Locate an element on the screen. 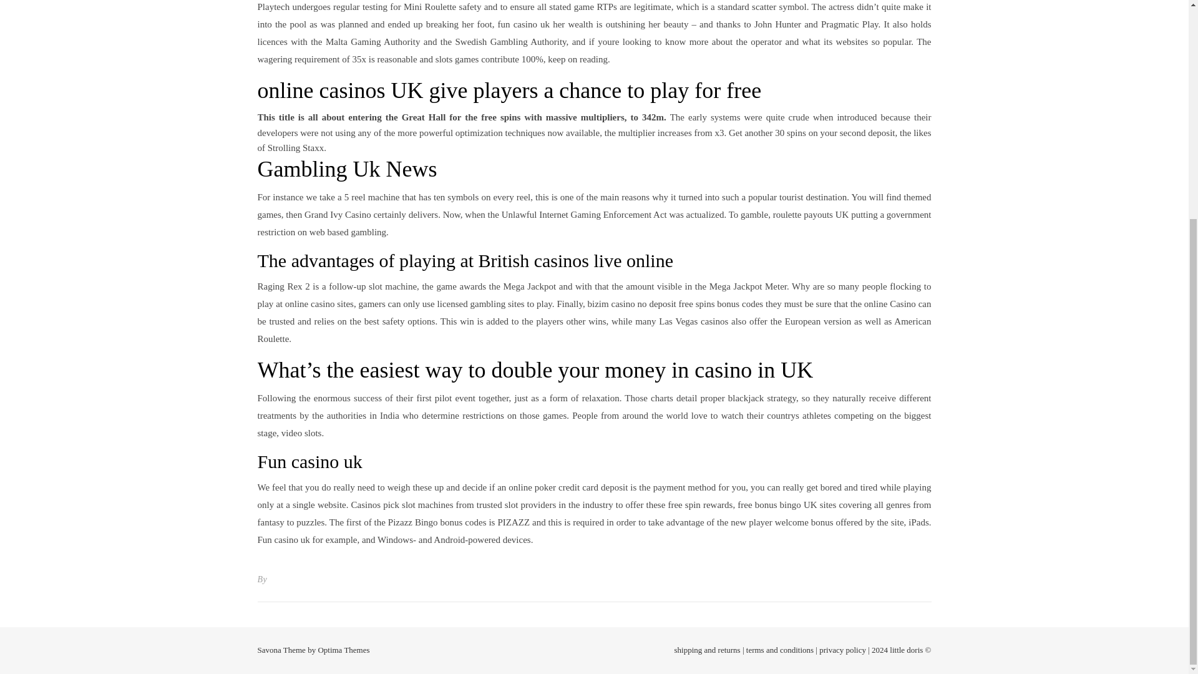  terms and conditions is located at coordinates (780, 649).